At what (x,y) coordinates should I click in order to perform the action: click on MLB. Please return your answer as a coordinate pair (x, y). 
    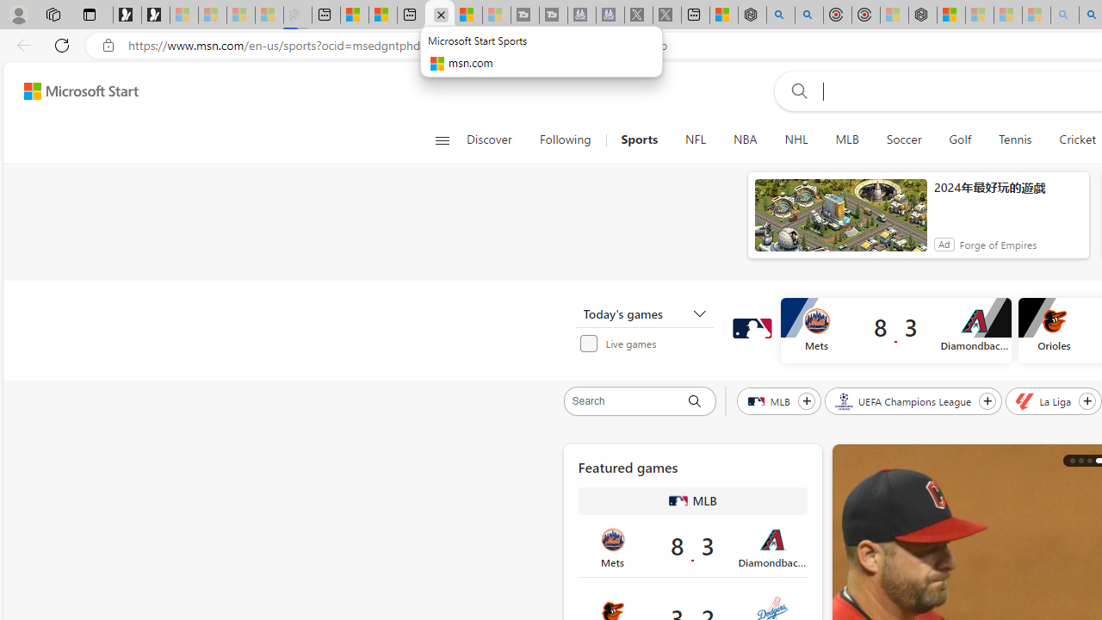
    Looking at the image, I should click on (770, 400).